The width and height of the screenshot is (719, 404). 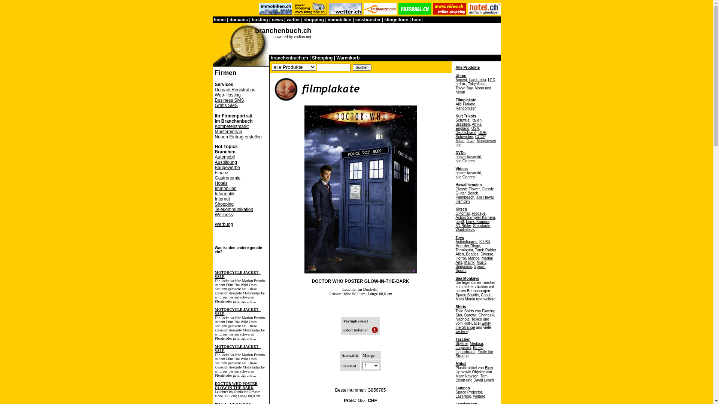 What do you see at coordinates (478, 348) in the screenshot?
I see `BlueQ` at bounding box center [478, 348].